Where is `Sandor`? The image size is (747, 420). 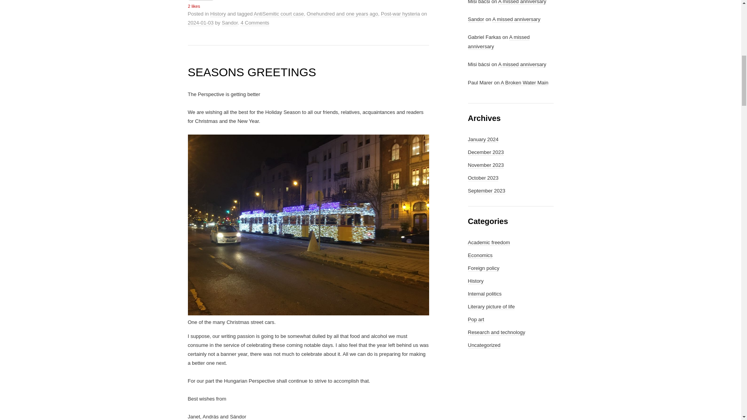
Sandor is located at coordinates (230, 23).